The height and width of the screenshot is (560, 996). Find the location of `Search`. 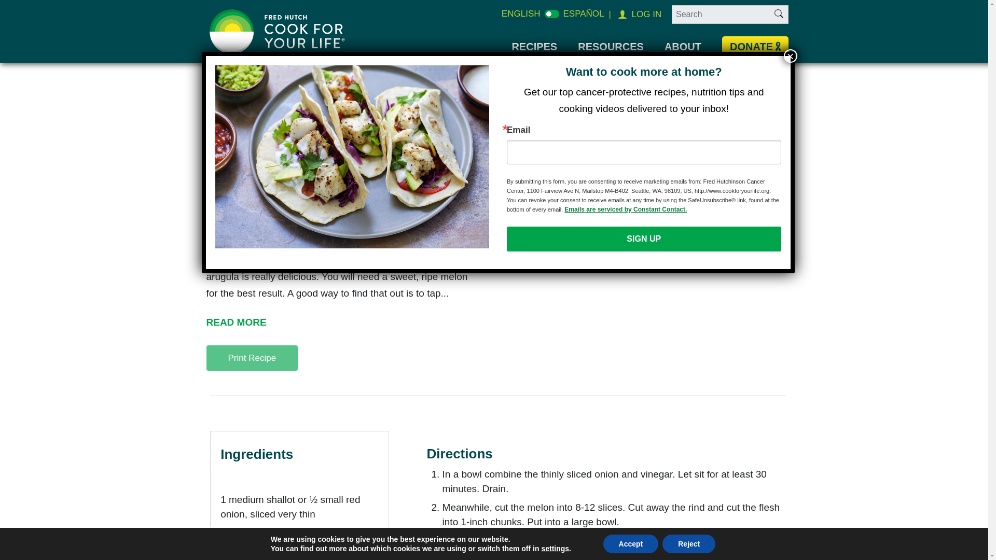

Search is located at coordinates (779, 15).